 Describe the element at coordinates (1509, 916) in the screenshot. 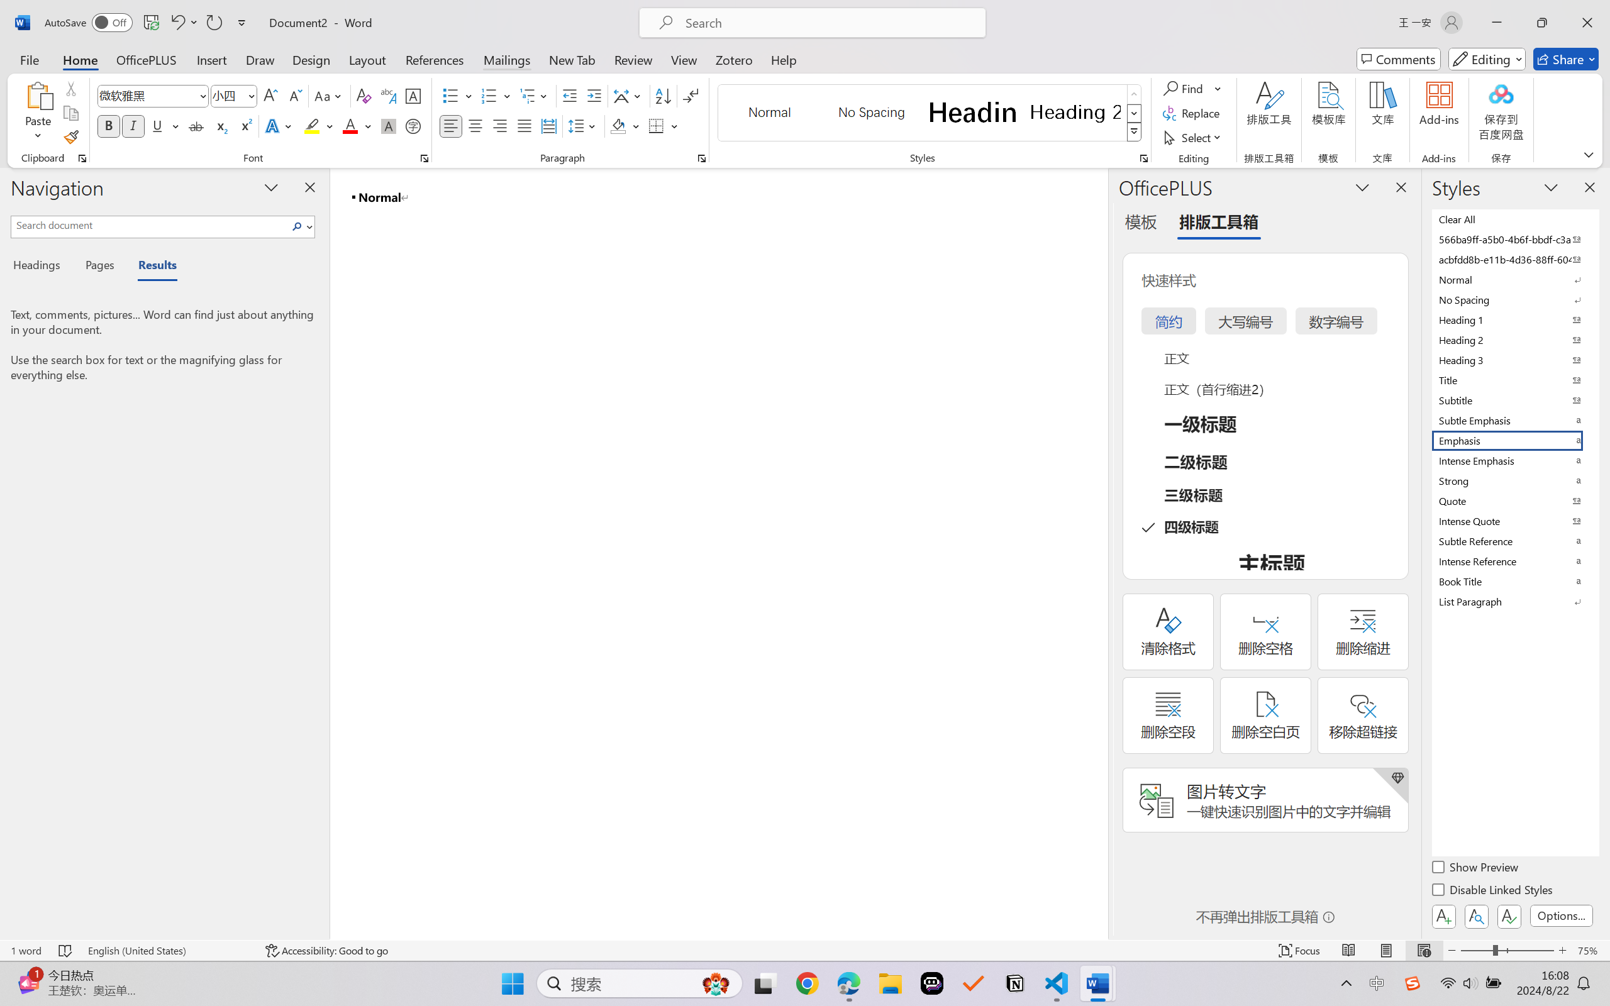

I see `Class: NetUIButton` at that location.